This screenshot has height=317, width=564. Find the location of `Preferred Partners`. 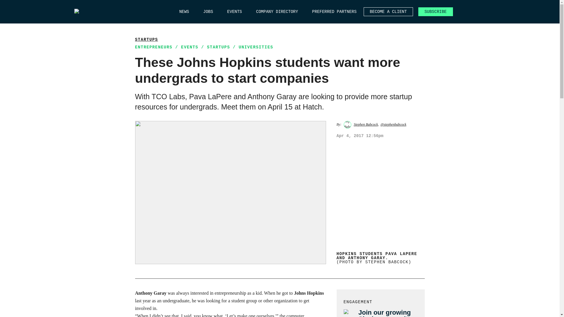

Preferred Partners is located at coordinates (334, 12).